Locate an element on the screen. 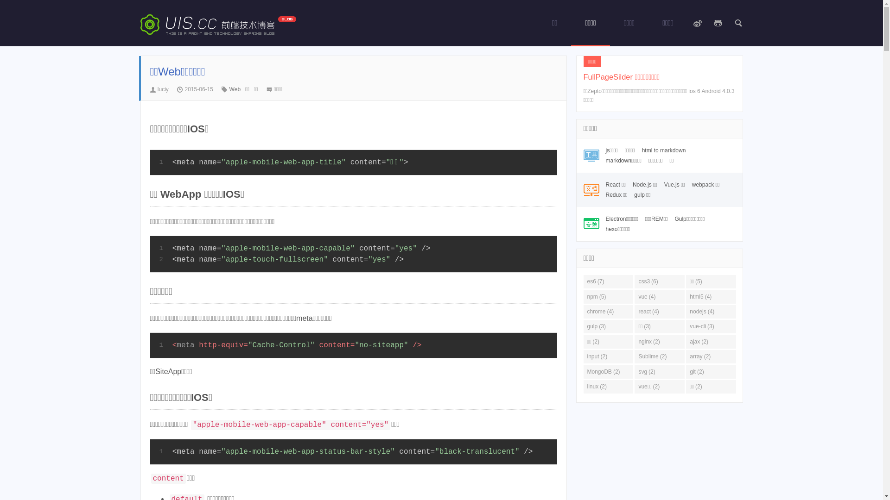 The image size is (890, 500). Sublime2 is located at coordinates (659, 356).